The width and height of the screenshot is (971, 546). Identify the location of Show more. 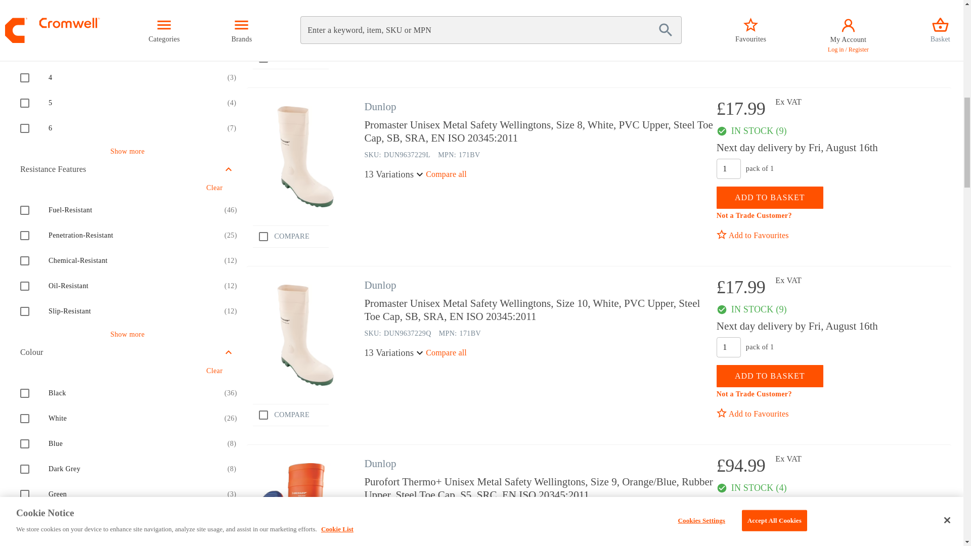
(127, 335).